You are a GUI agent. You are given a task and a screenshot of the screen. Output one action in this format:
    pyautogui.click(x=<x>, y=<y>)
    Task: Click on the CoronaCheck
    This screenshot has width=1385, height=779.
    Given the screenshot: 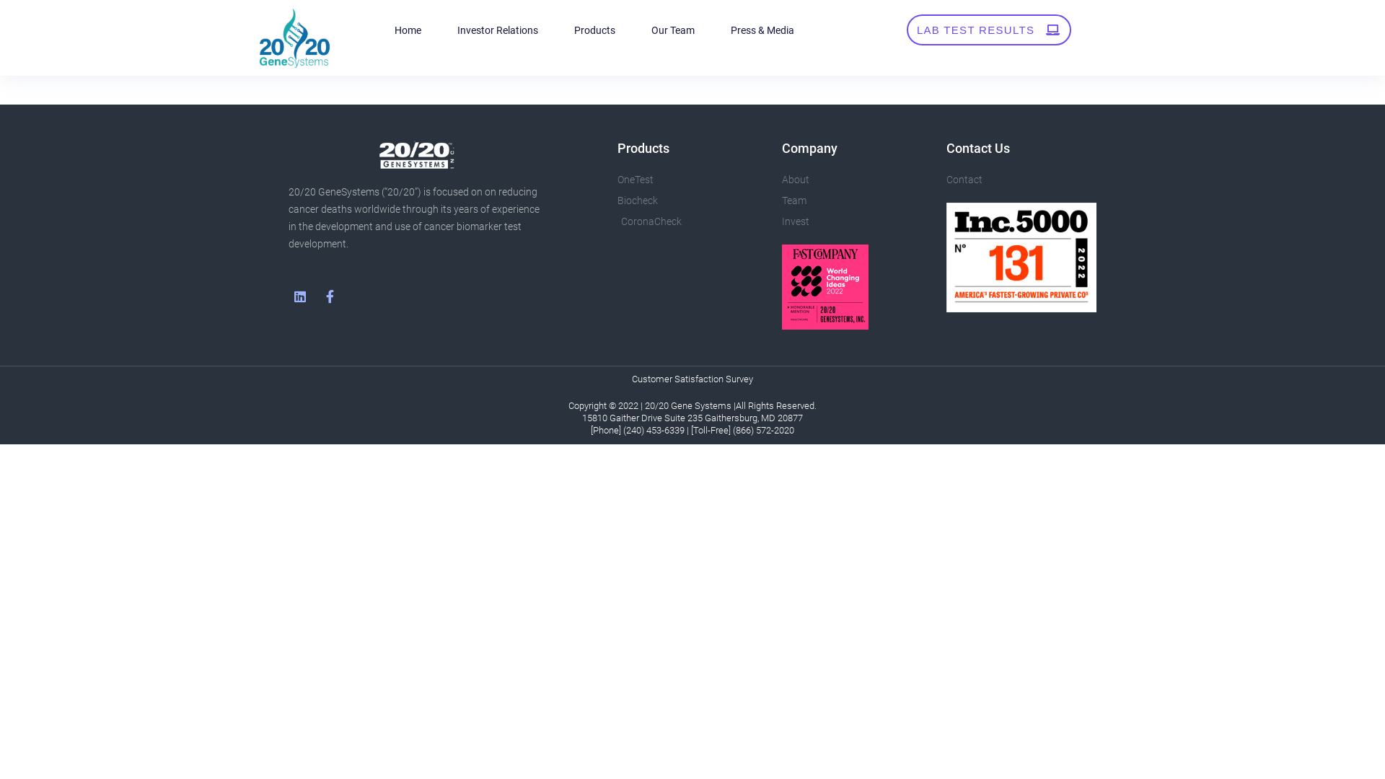 What is the action you would take?
    pyautogui.click(x=692, y=221)
    